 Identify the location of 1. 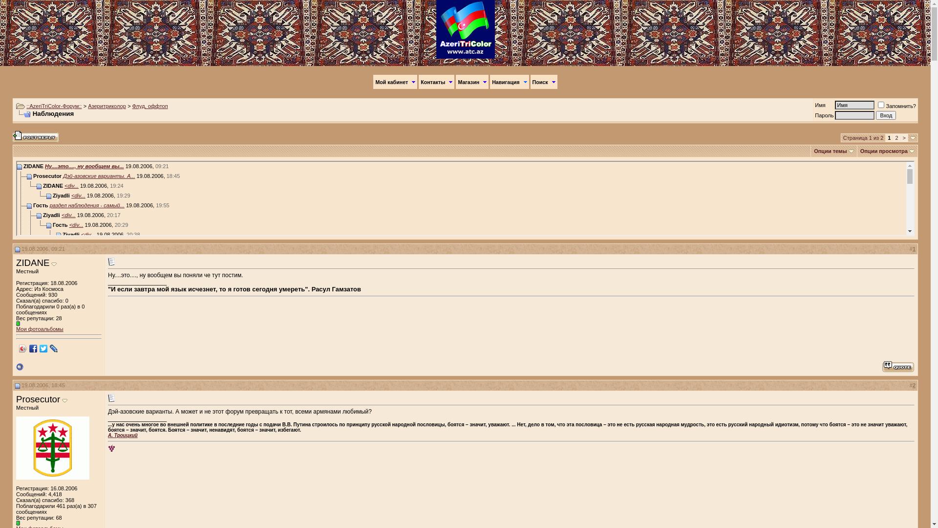
(914, 249).